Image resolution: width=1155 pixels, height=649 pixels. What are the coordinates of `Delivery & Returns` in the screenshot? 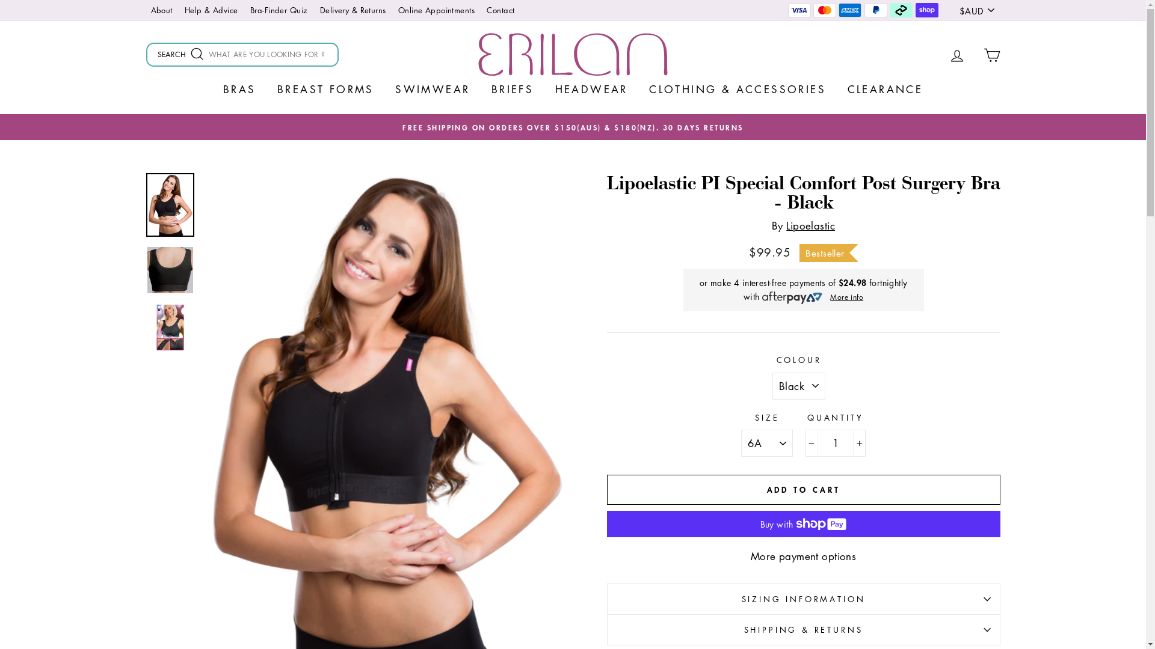 It's located at (353, 11).